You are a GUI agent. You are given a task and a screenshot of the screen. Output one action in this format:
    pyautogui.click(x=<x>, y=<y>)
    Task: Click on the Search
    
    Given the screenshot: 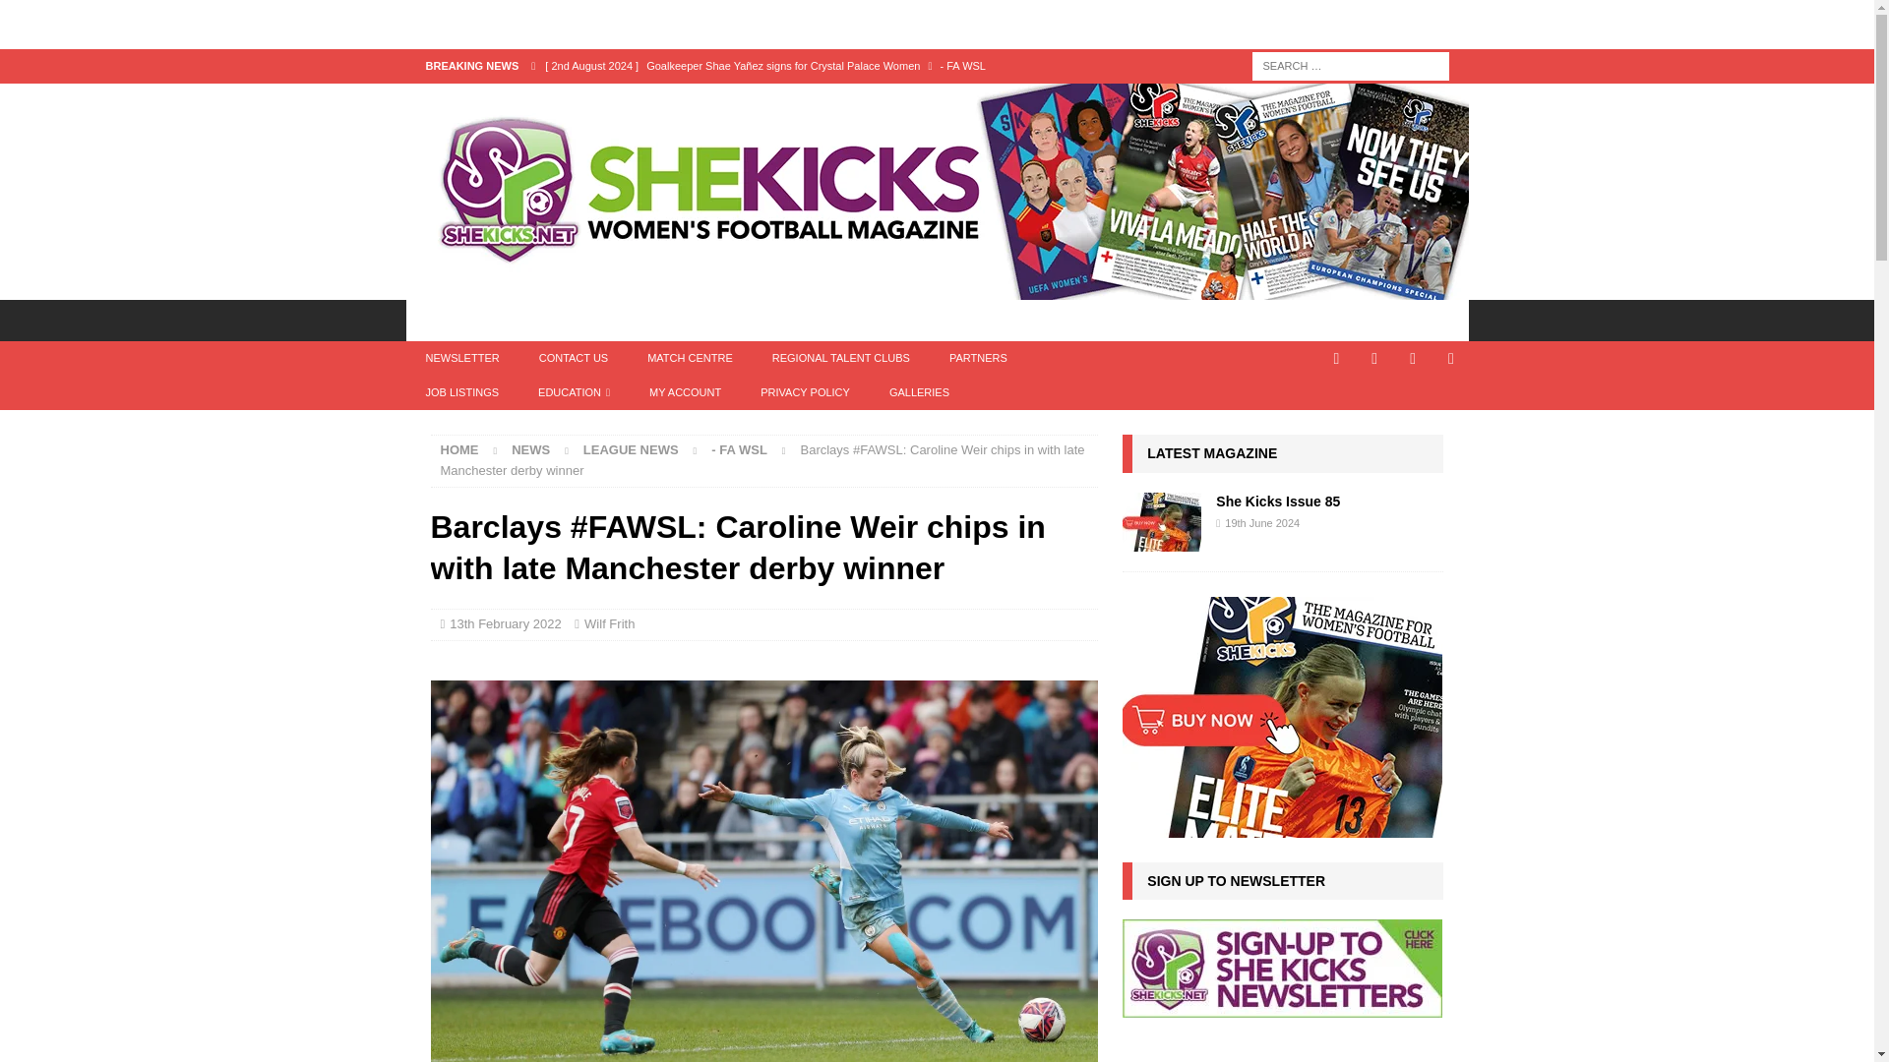 What is the action you would take?
    pyautogui.click(x=73, y=16)
    